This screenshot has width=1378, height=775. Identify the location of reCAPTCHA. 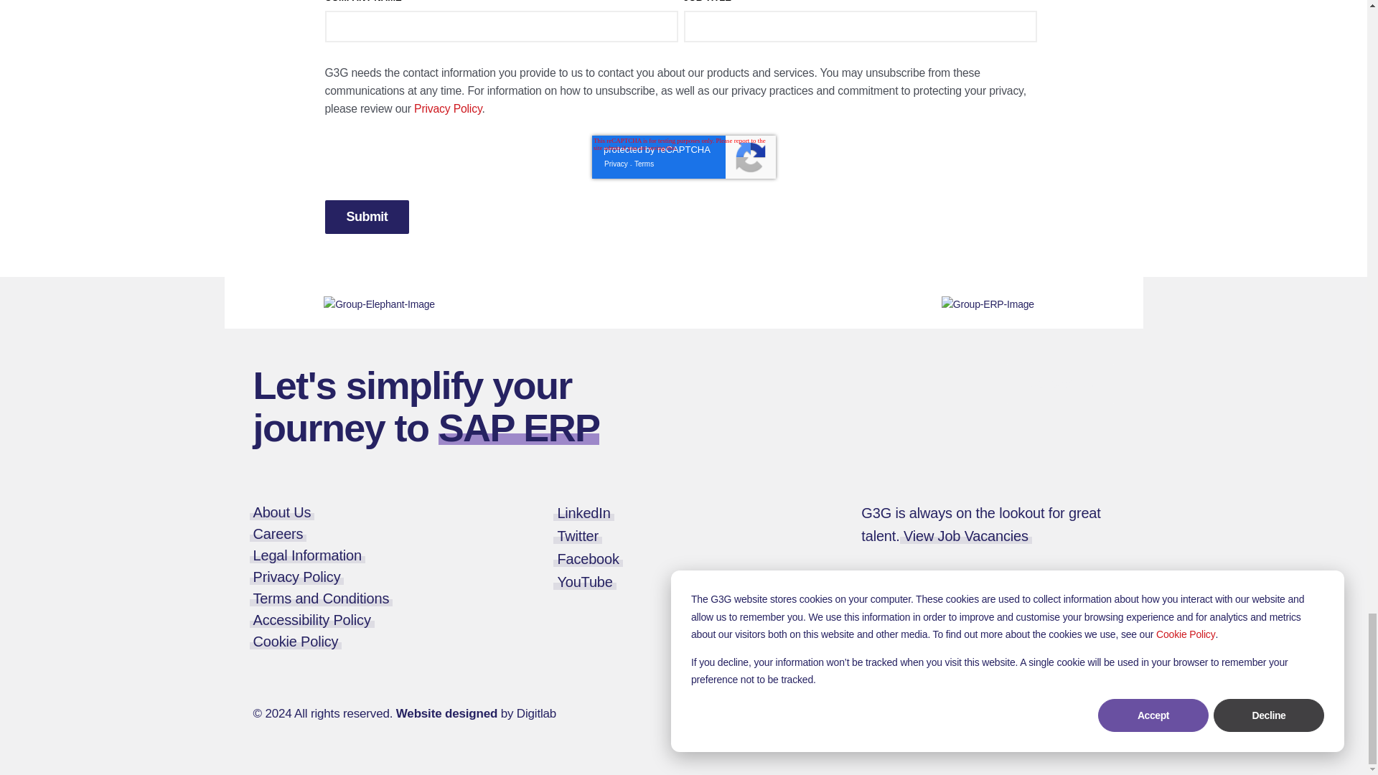
(683, 157).